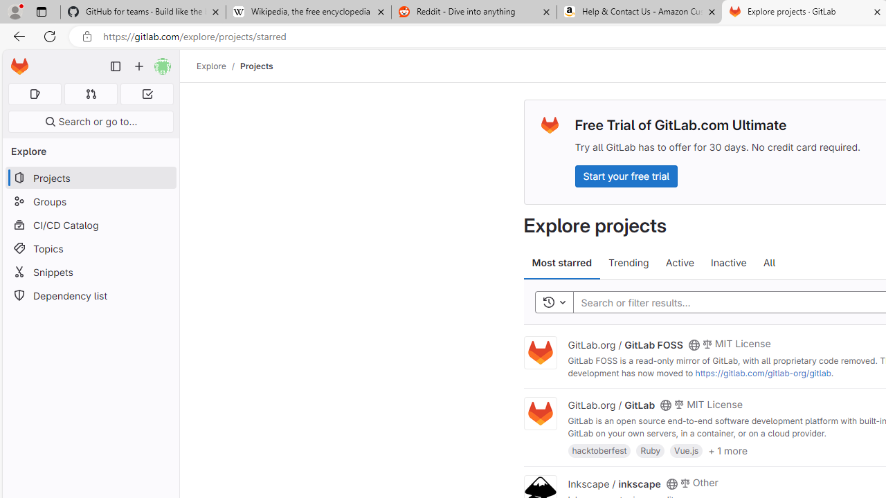 The width and height of the screenshot is (886, 498). What do you see at coordinates (211, 66) in the screenshot?
I see `Explore` at bounding box center [211, 66].